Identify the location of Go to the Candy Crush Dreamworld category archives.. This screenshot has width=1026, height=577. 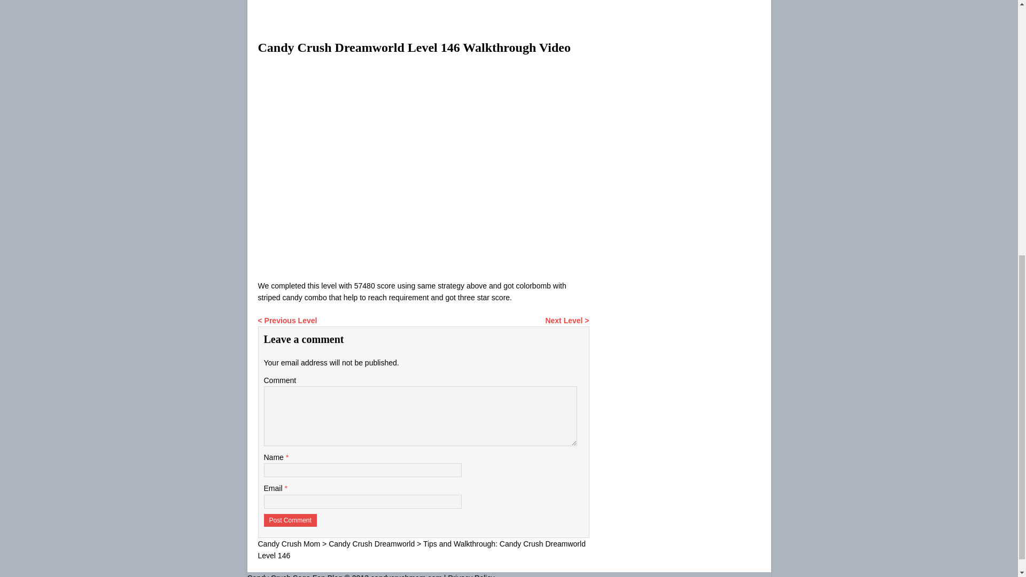
(371, 544).